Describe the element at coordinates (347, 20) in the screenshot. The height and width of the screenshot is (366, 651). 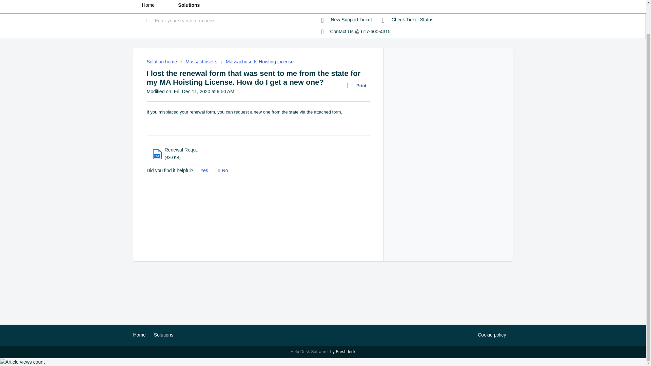
I see `New support ticket` at that location.